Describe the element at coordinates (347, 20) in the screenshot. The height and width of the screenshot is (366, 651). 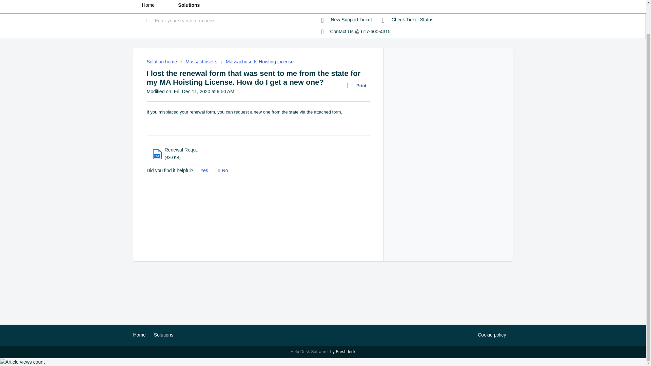
I see `New support ticket` at that location.